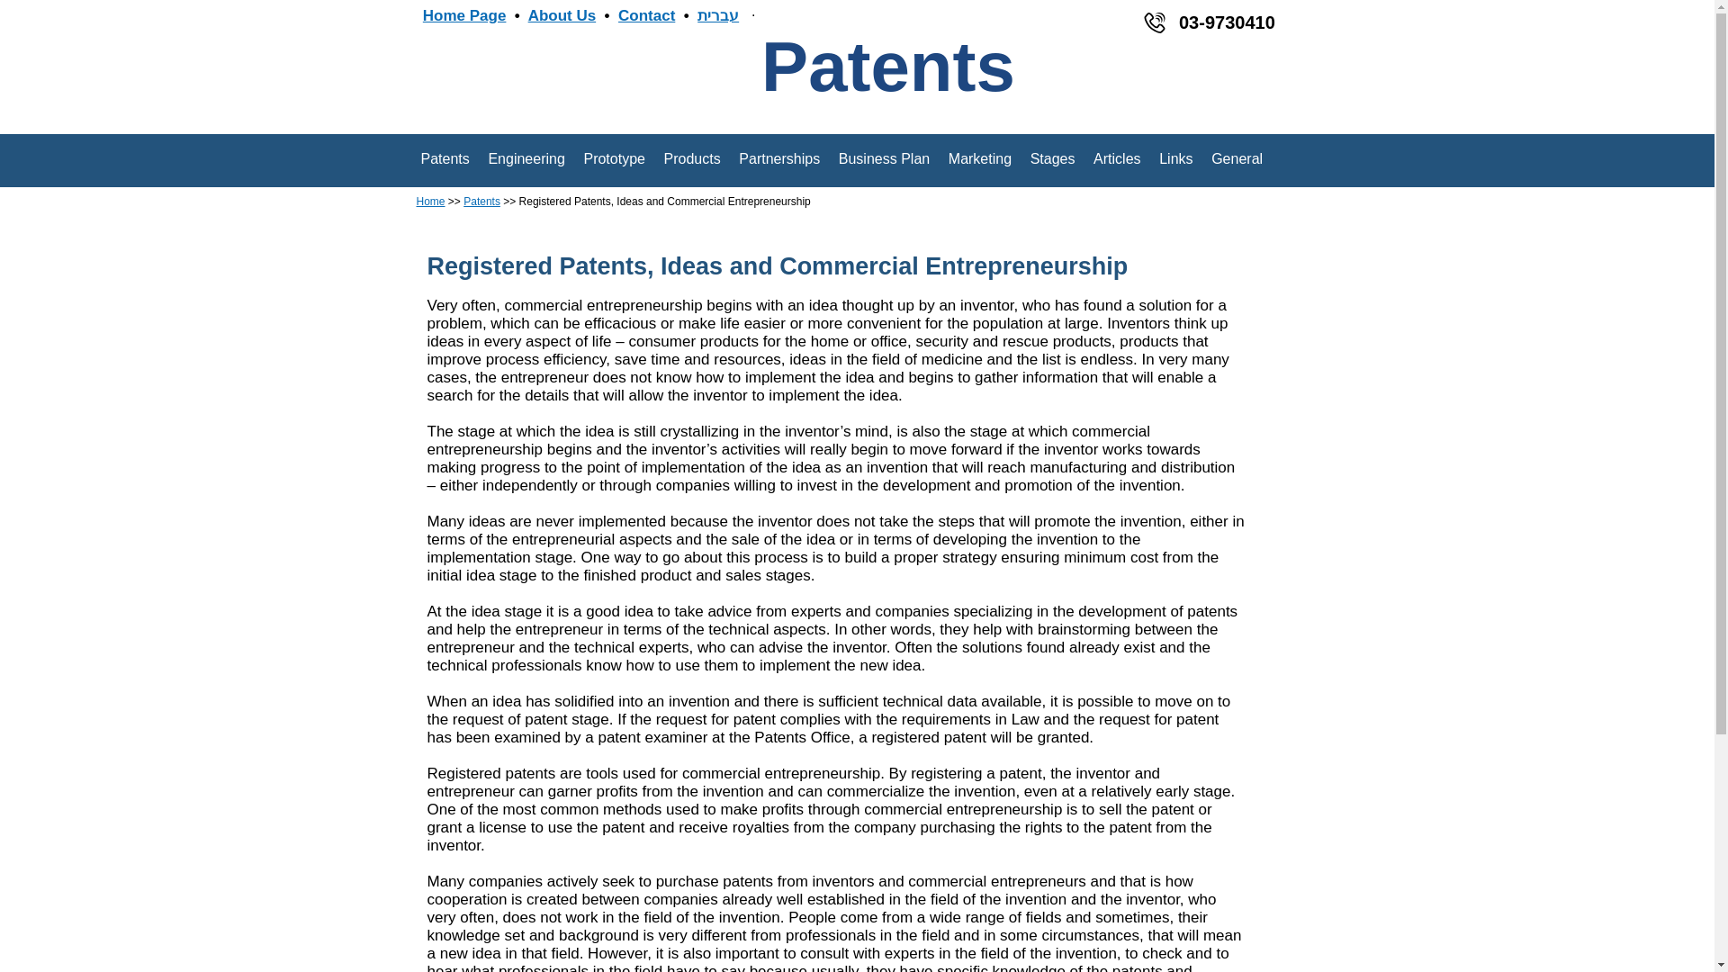 The image size is (1728, 972). What do you see at coordinates (481, 201) in the screenshot?
I see `Patents` at bounding box center [481, 201].